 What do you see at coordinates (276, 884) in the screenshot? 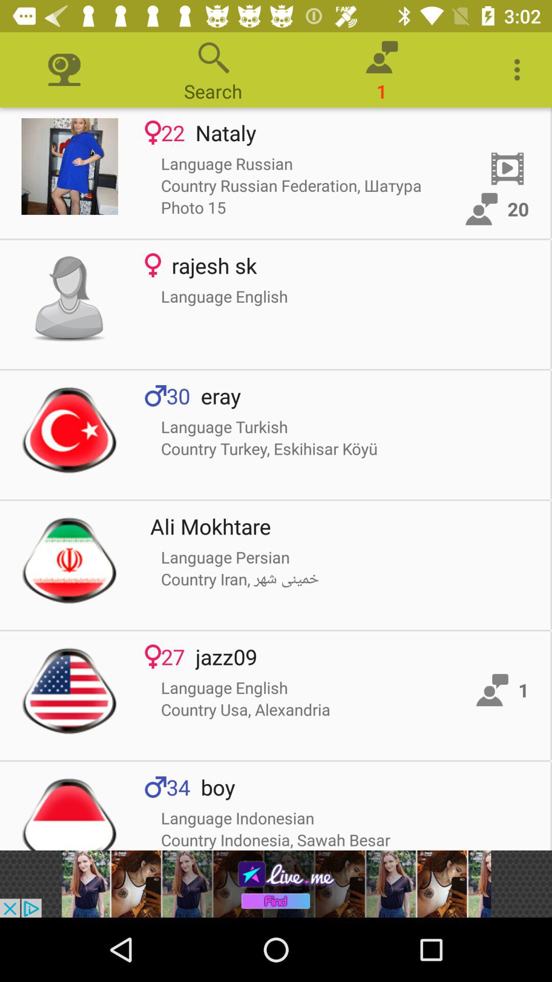
I see `advertisement option` at bounding box center [276, 884].